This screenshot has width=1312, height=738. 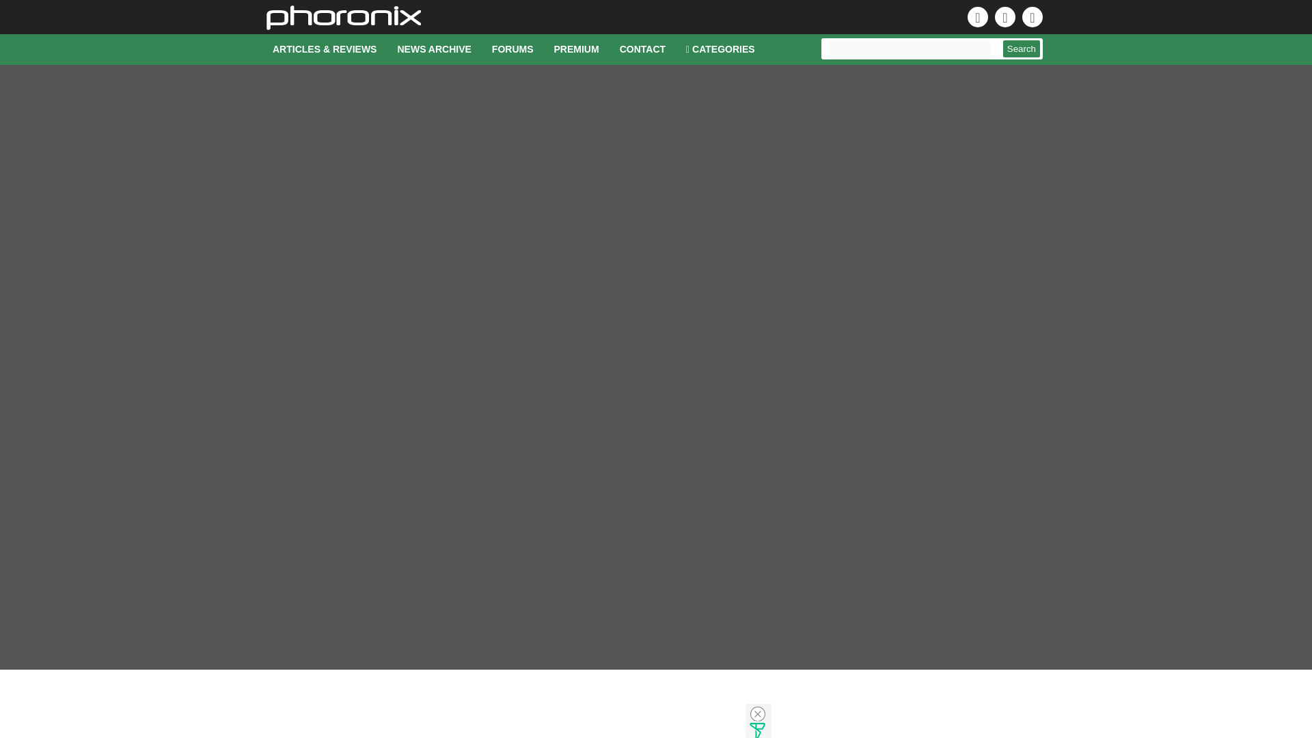 I want to click on NEWS ARCHIVE, so click(x=434, y=49).